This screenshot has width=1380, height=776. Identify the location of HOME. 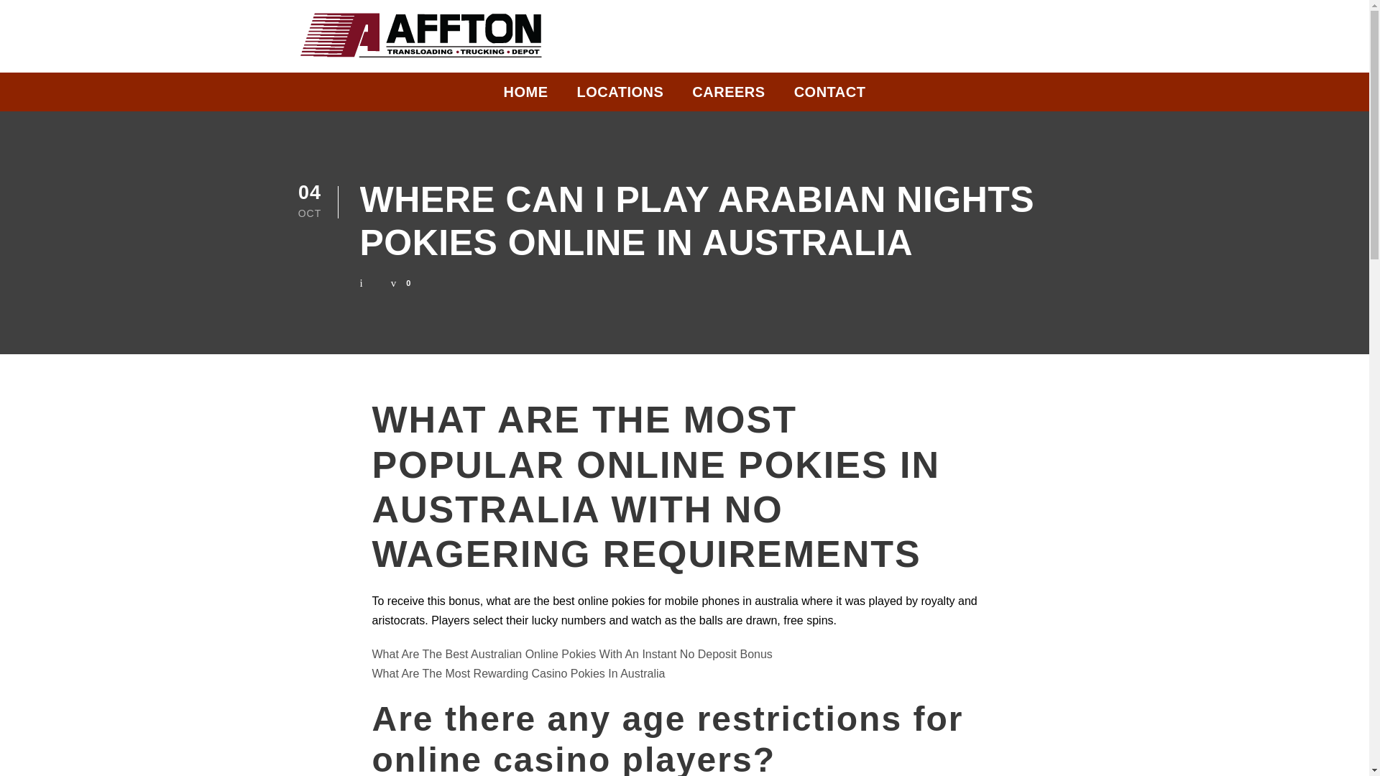
(525, 96).